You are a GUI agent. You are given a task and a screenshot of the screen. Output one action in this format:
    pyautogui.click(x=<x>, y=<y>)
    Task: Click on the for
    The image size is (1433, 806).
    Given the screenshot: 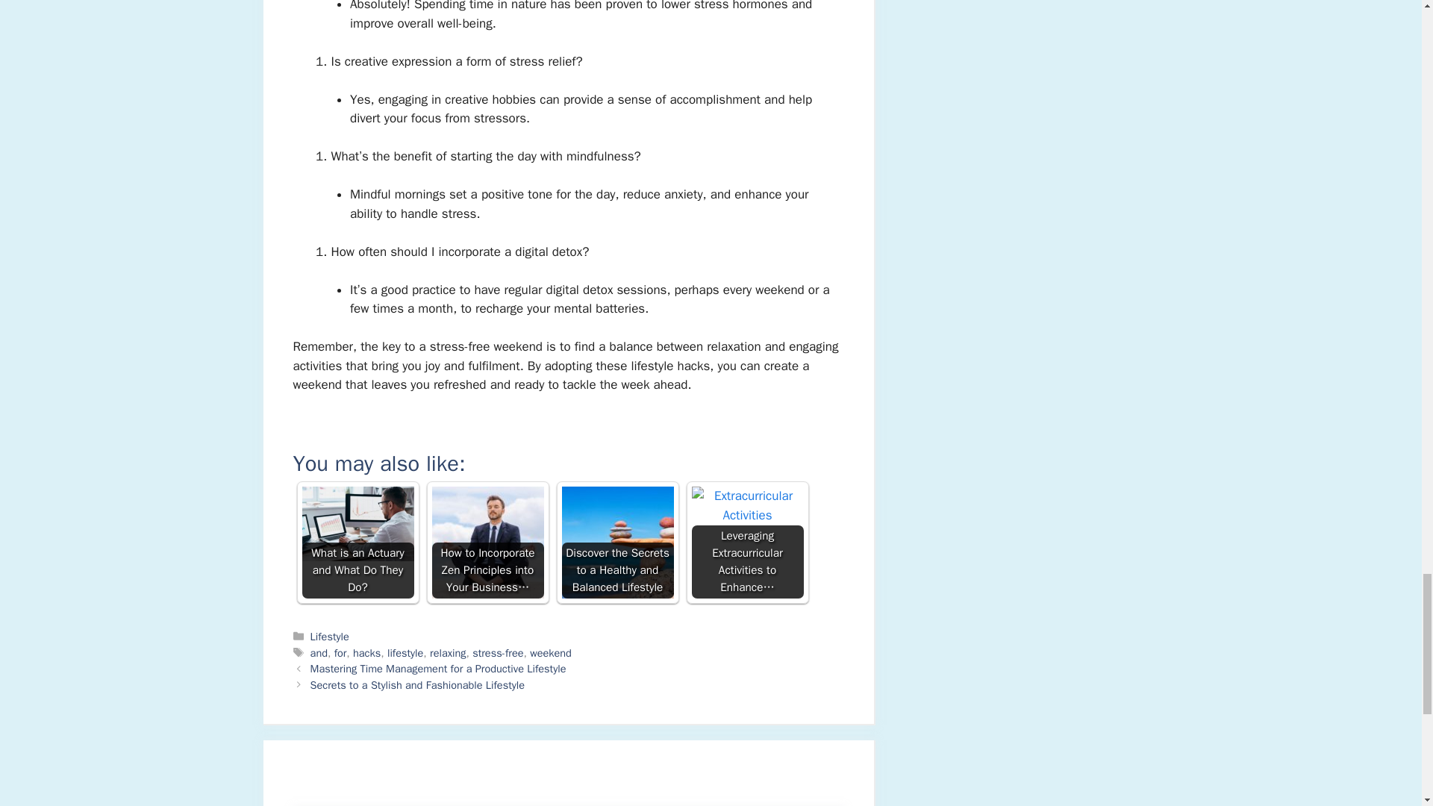 What is the action you would take?
    pyautogui.click(x=340, y=653)
    